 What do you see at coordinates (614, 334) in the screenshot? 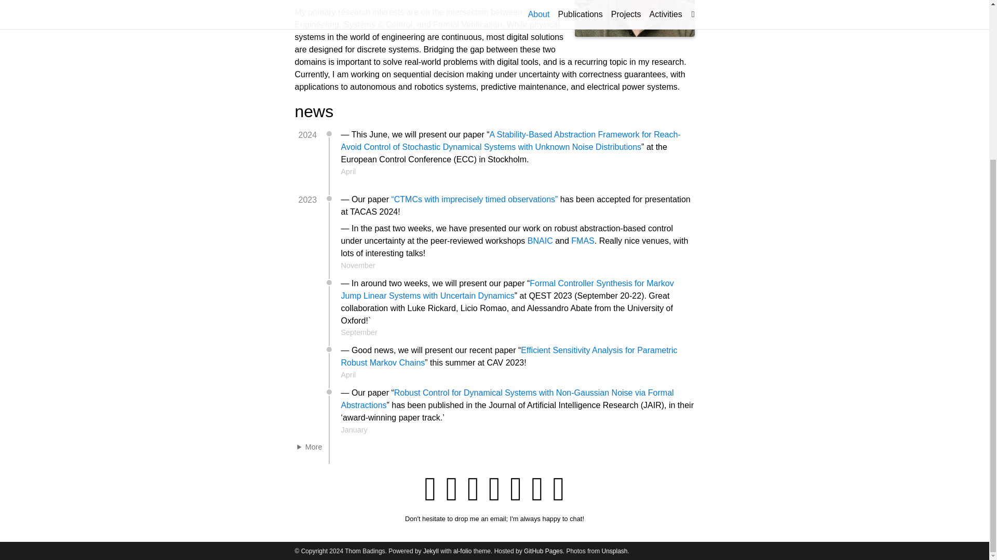
I see `Unsplash` at bounding box center [614, 334].